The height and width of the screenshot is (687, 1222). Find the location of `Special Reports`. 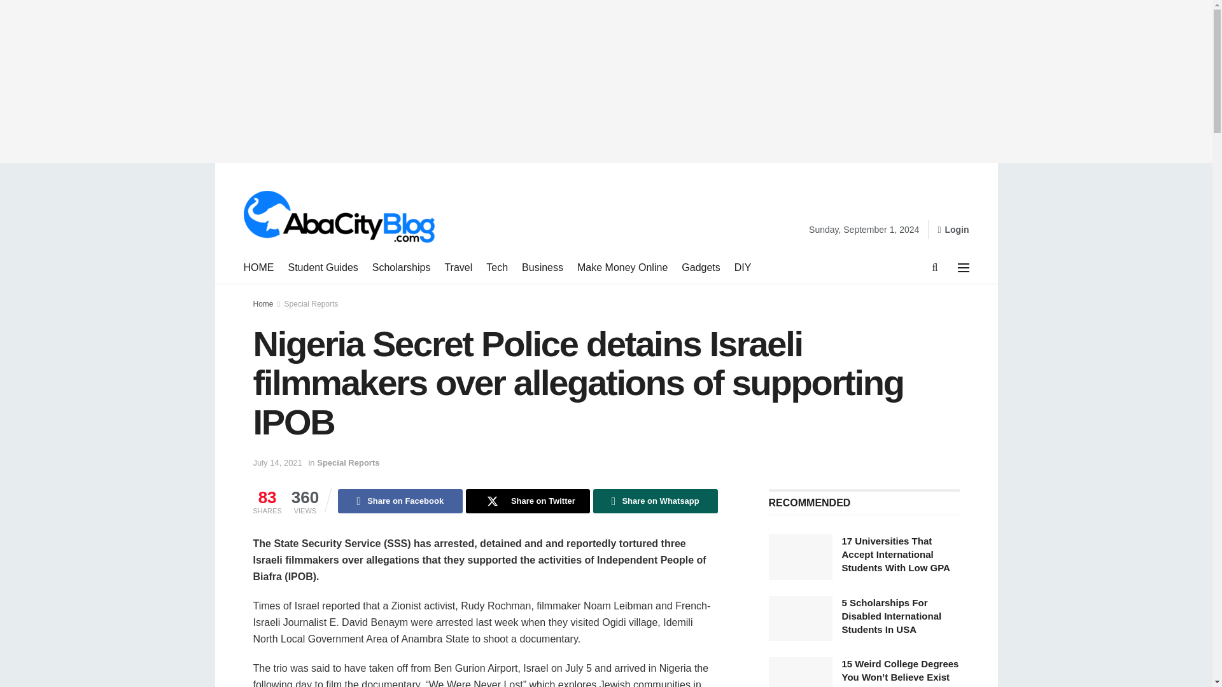

Special Reports is located at coordinates (311, 303).